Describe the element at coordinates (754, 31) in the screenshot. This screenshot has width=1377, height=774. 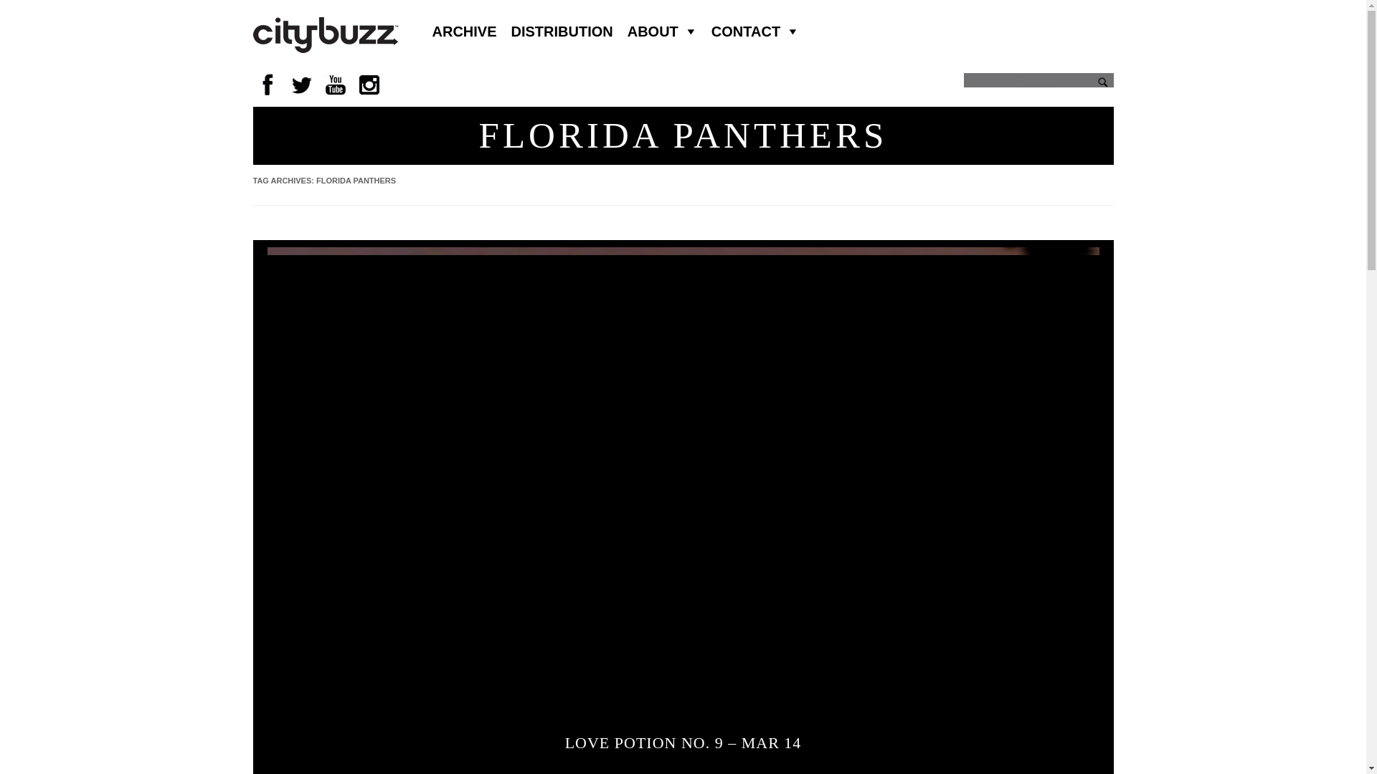
I see `CONTACT` at that location.